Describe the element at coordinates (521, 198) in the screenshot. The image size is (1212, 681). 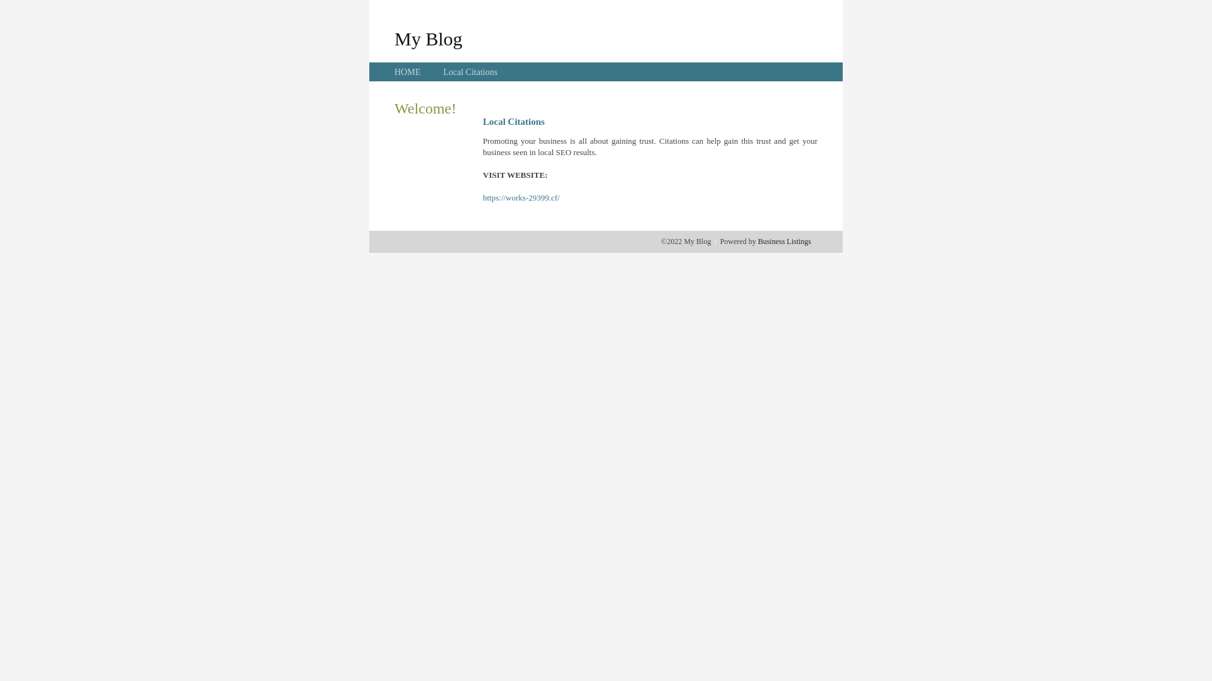
I see `https://works-29399.cf/` at that location.